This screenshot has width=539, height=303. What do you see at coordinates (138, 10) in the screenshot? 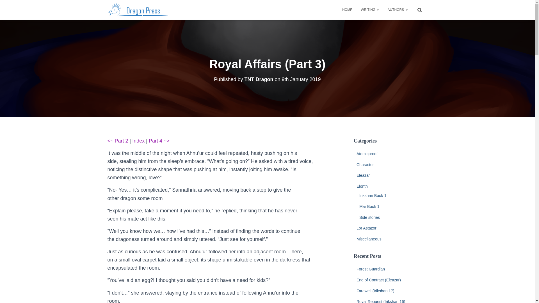
I see `Dragon Press` at bounding box center [138, 10].